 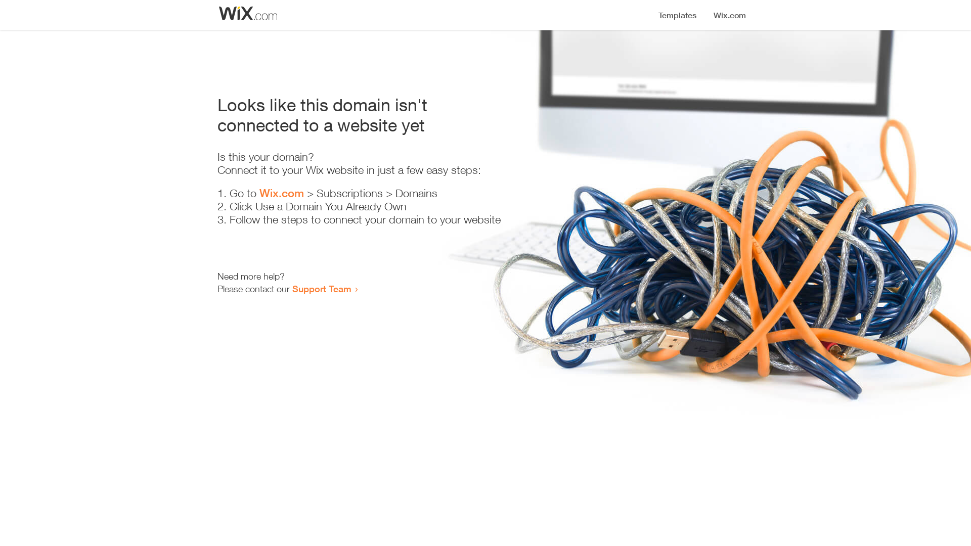 I want to click on Wix.com, so click(x=282, y=193).